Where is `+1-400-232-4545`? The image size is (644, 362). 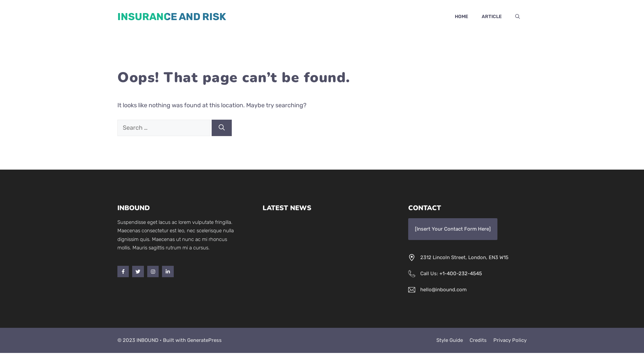 +1-400-232-4545 is located at coordinates (461, 274).